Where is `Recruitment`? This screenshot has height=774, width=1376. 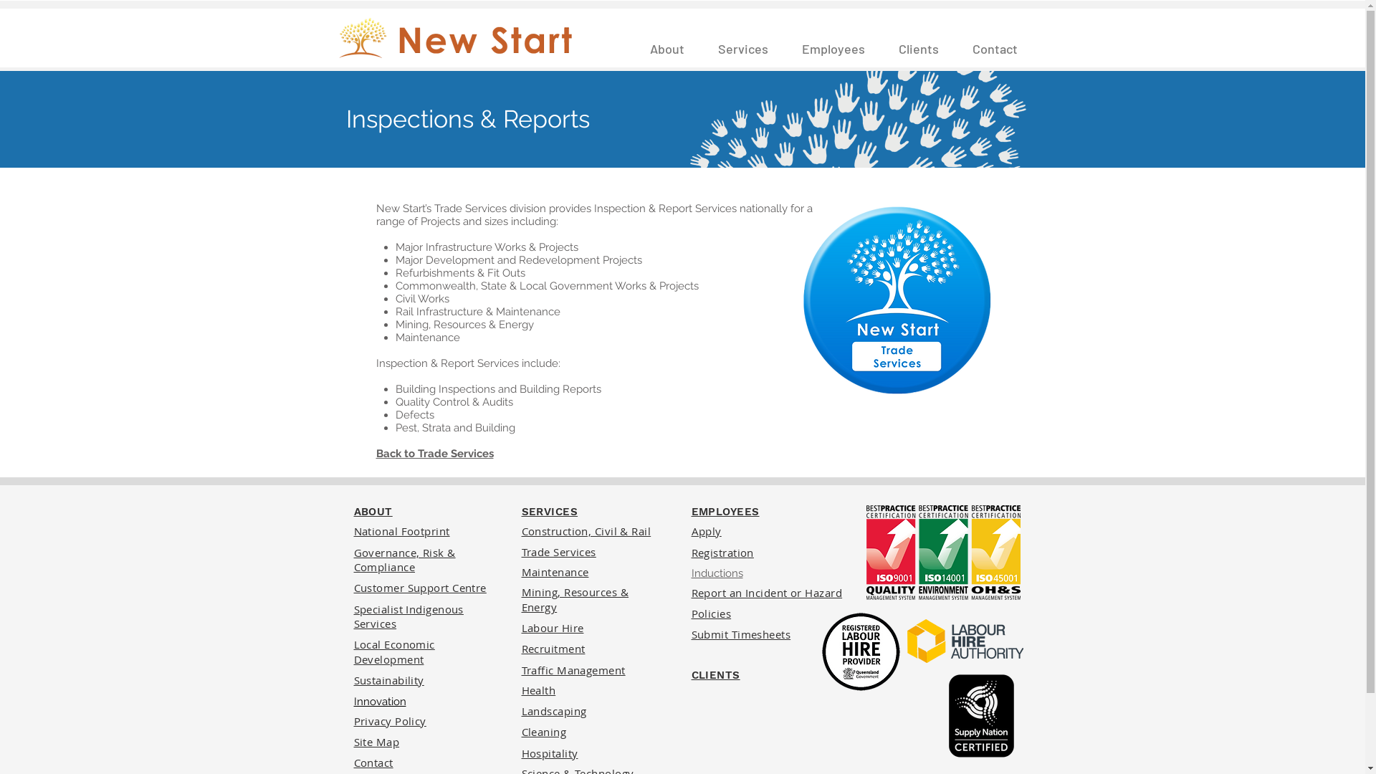 Recruitment is located at coordinates (553, 649).